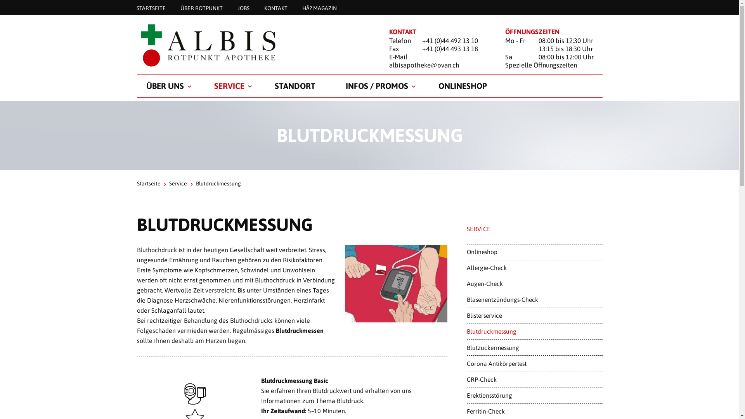 Image resolution: width=745 pixels, height=419 pixels. Describe the element at coordinates (243, 8) in the screenshot. I see `JOBS` at that location.